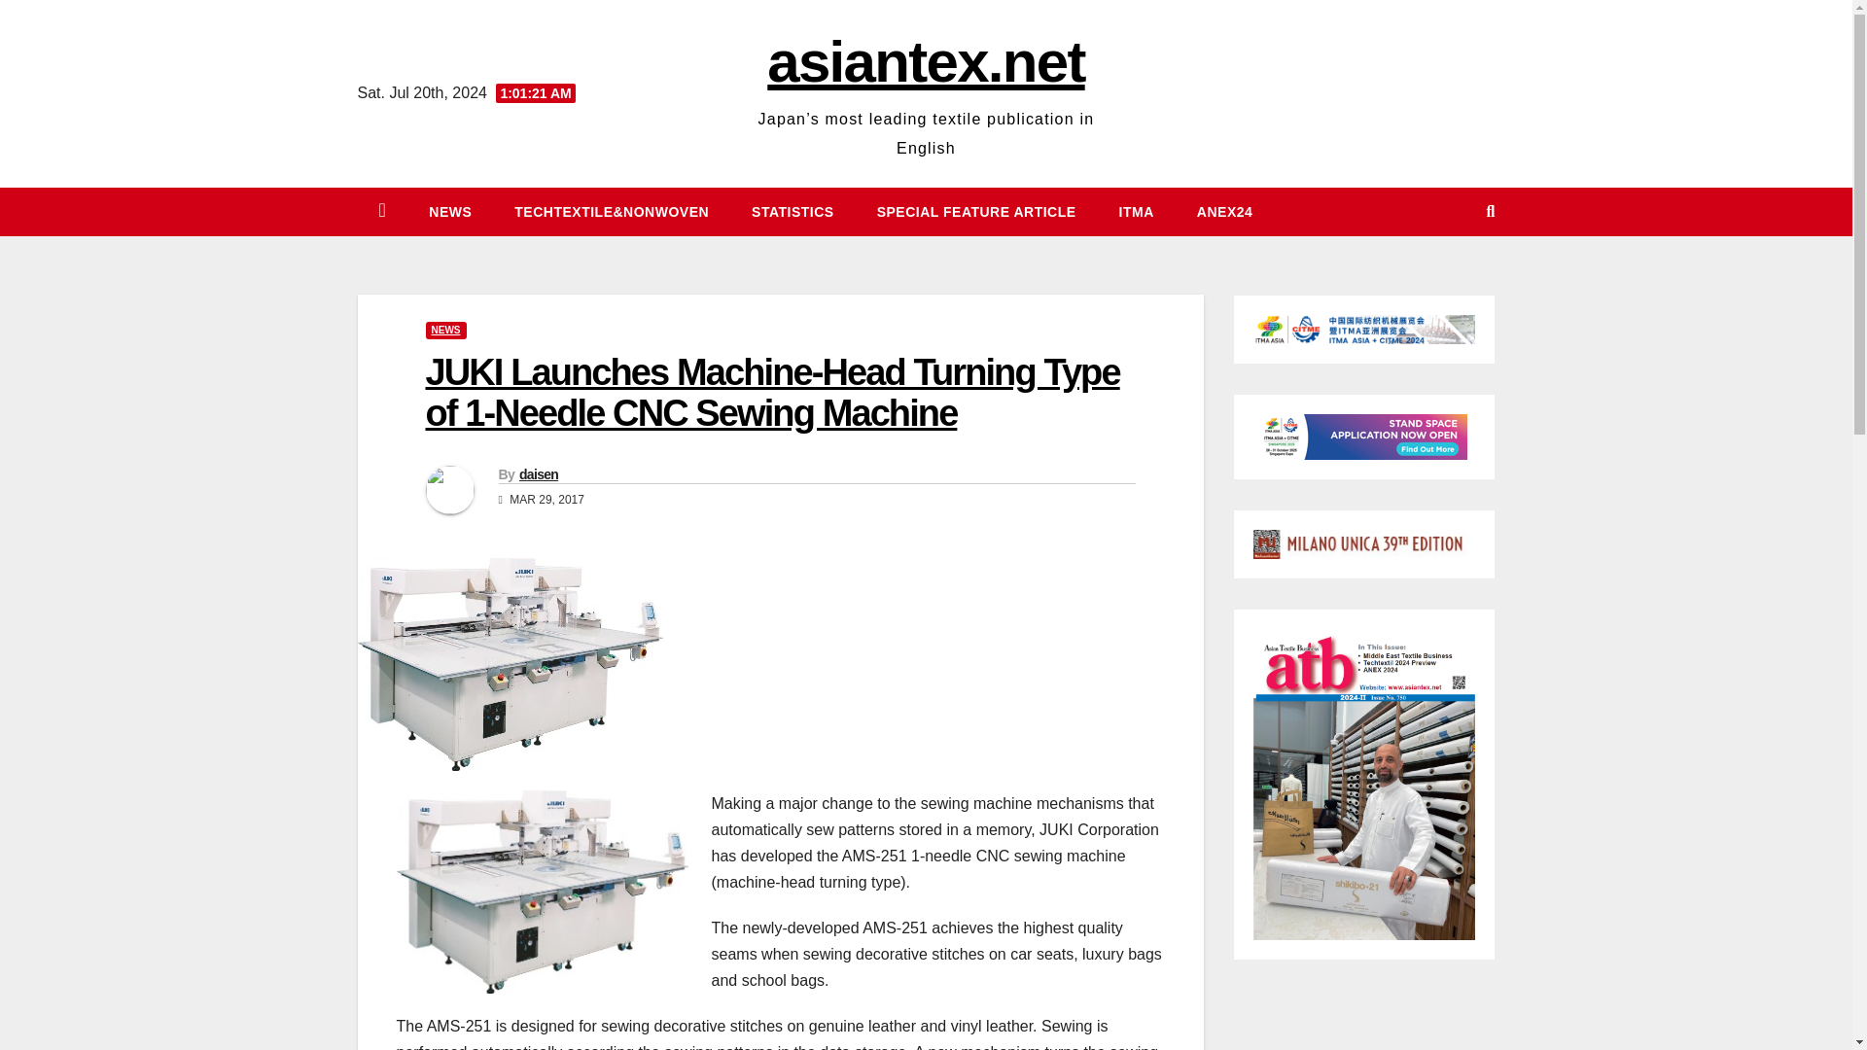 The image size is (1867, 1050). Describe the element at coordinates (445, 330) in the screenshot. I see `NEWS` at that location.